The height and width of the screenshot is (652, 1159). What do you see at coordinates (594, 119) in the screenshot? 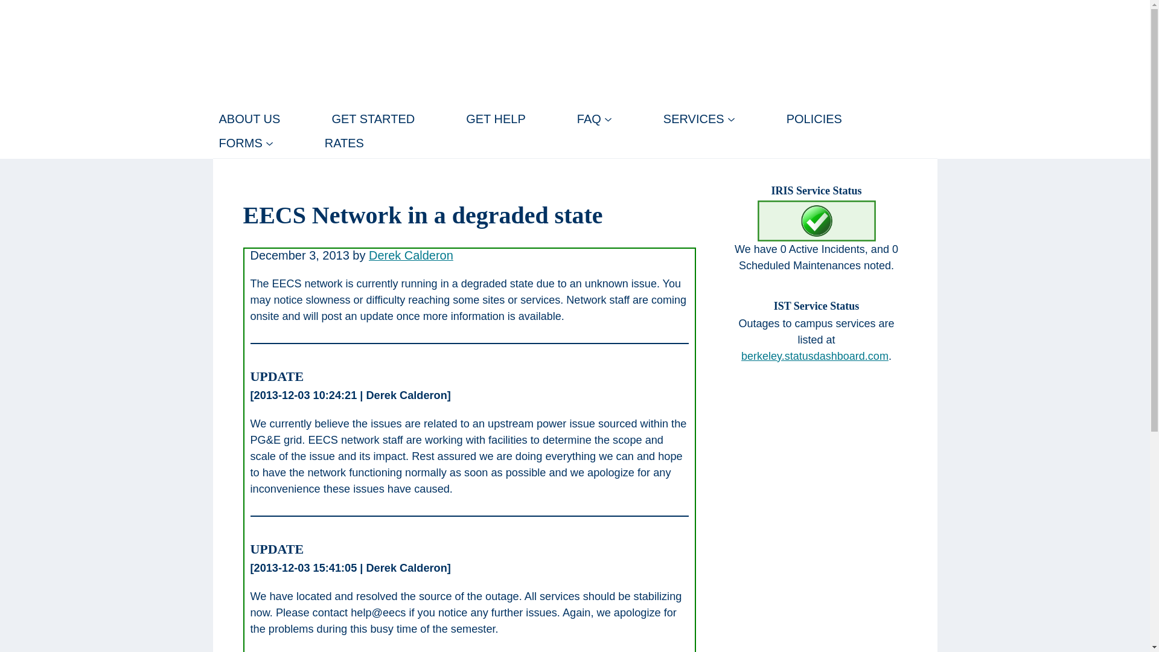
I see `FAQ` at bounding box center [594, 119].